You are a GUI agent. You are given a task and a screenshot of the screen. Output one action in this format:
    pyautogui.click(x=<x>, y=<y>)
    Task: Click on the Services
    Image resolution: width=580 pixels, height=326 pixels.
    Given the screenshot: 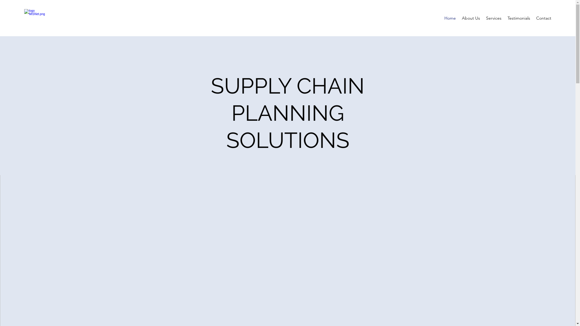 What is the action you would take?
    pyautogui.click(x=494, y=18)
    